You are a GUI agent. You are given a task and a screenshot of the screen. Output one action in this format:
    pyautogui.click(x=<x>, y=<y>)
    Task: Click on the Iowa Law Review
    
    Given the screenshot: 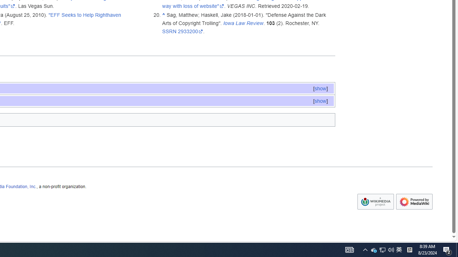 What is the action you would take?
    pyautogui.click(x=243, y=23)
    